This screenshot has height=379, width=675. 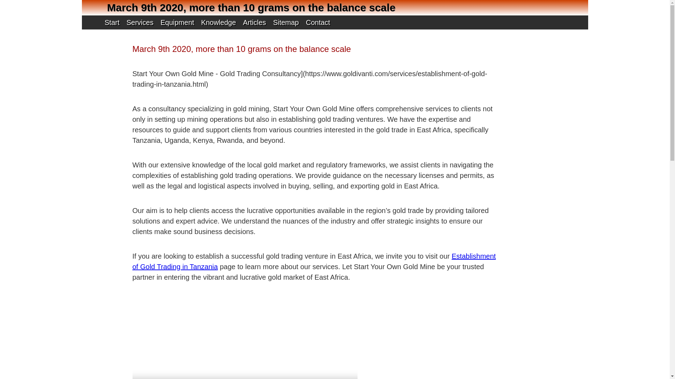 What do you see at coordinates (318, 22) in the screenshot?
I see `Contact` at bounding box center [318, 22].